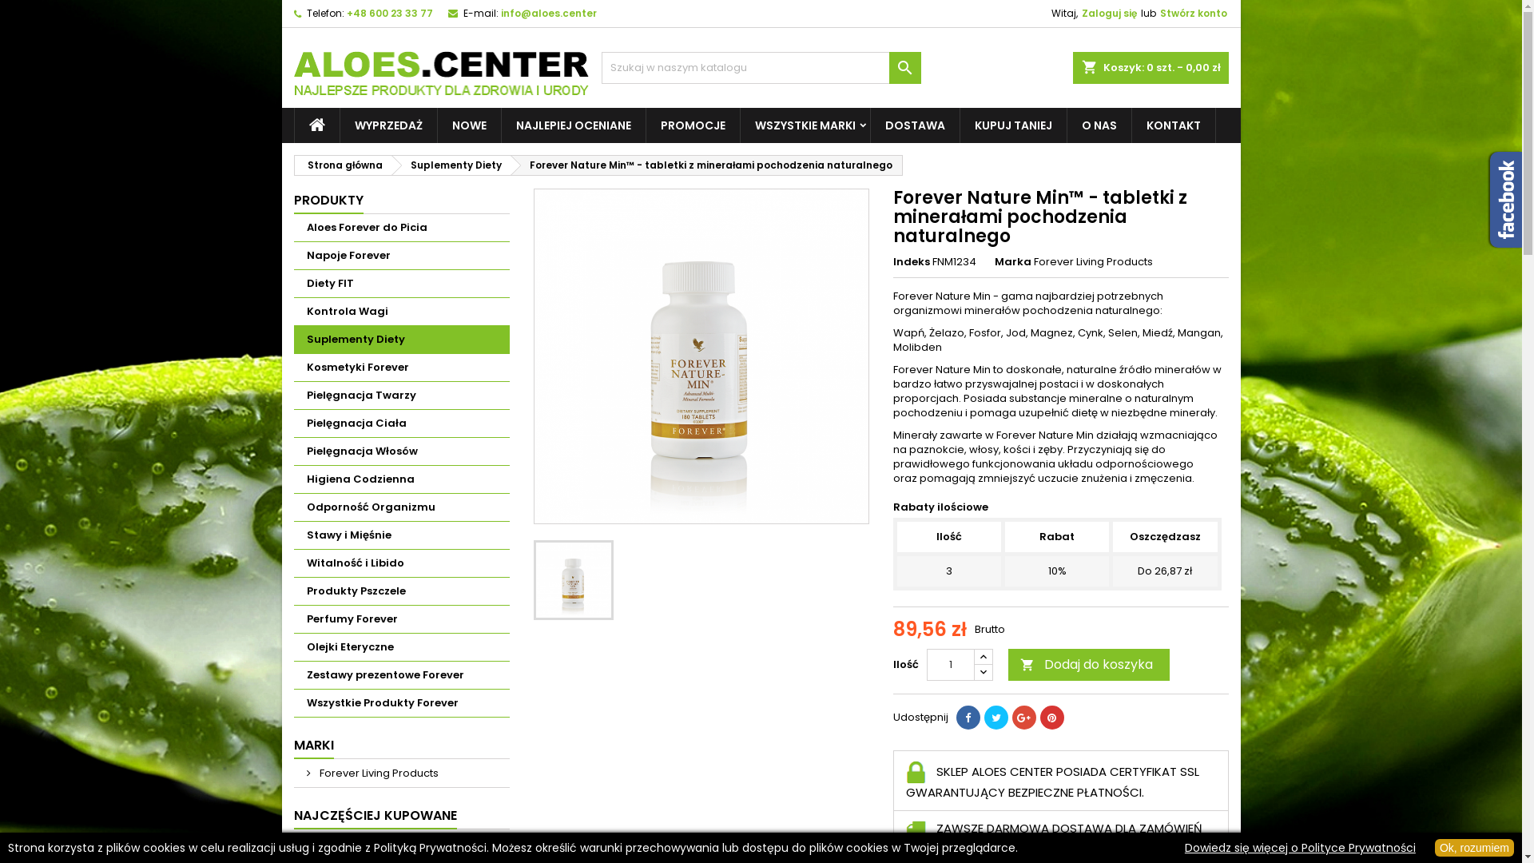 The image size is (1534, 863). Describe the element at coordinates (1173, 125) in the screenshot. I see `KONTAKT` at that location.